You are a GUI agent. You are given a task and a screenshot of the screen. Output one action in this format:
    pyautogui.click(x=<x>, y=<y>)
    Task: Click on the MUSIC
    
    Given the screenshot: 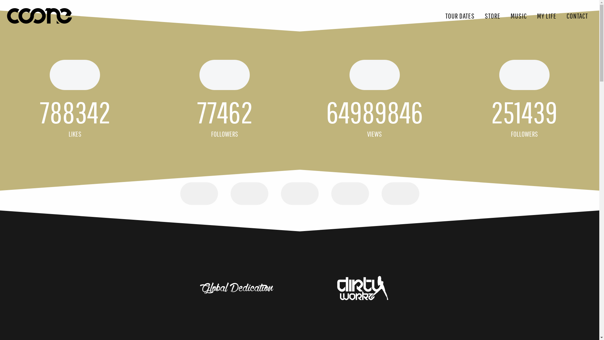 What is the action you would take?
    pyautogui.click(x=519, y=16)
    